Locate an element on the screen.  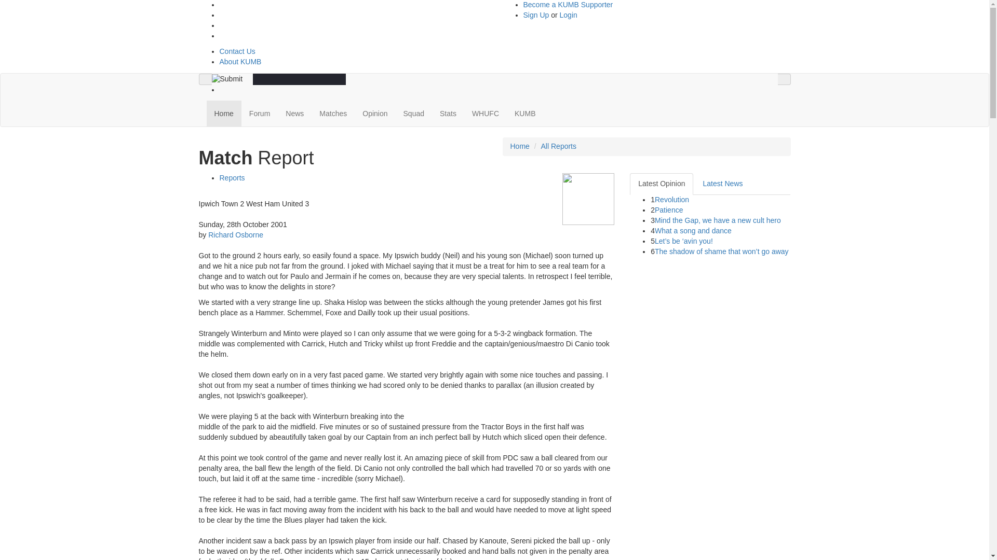
Become a KUMB Supporter is located at coordinates (568, 5).